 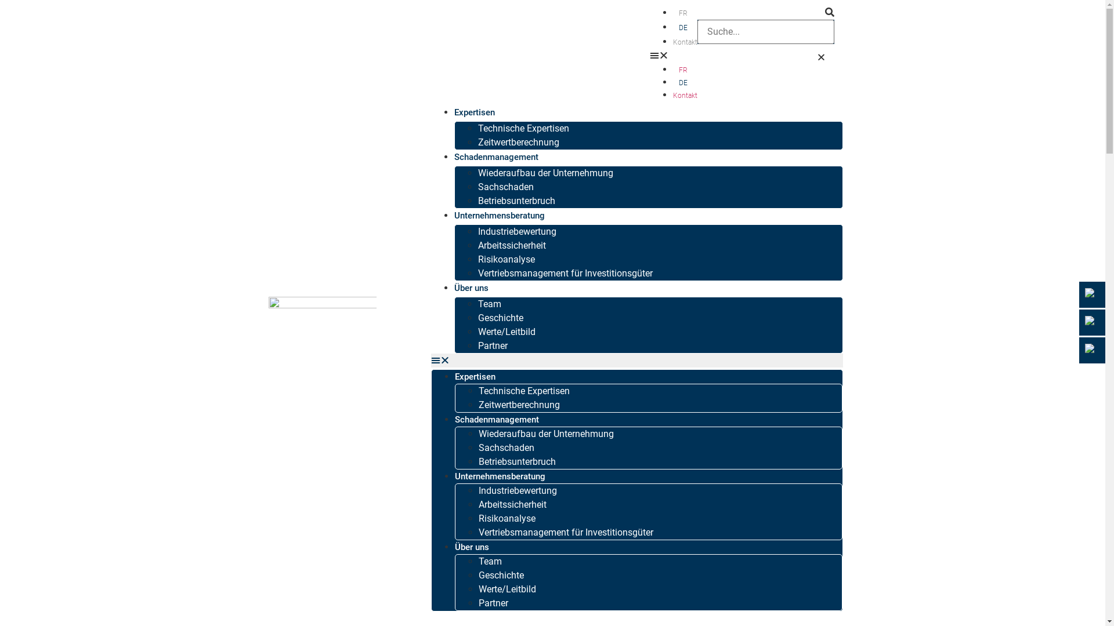 I want to click on Industriebewertung, so click(x=518, y=490).